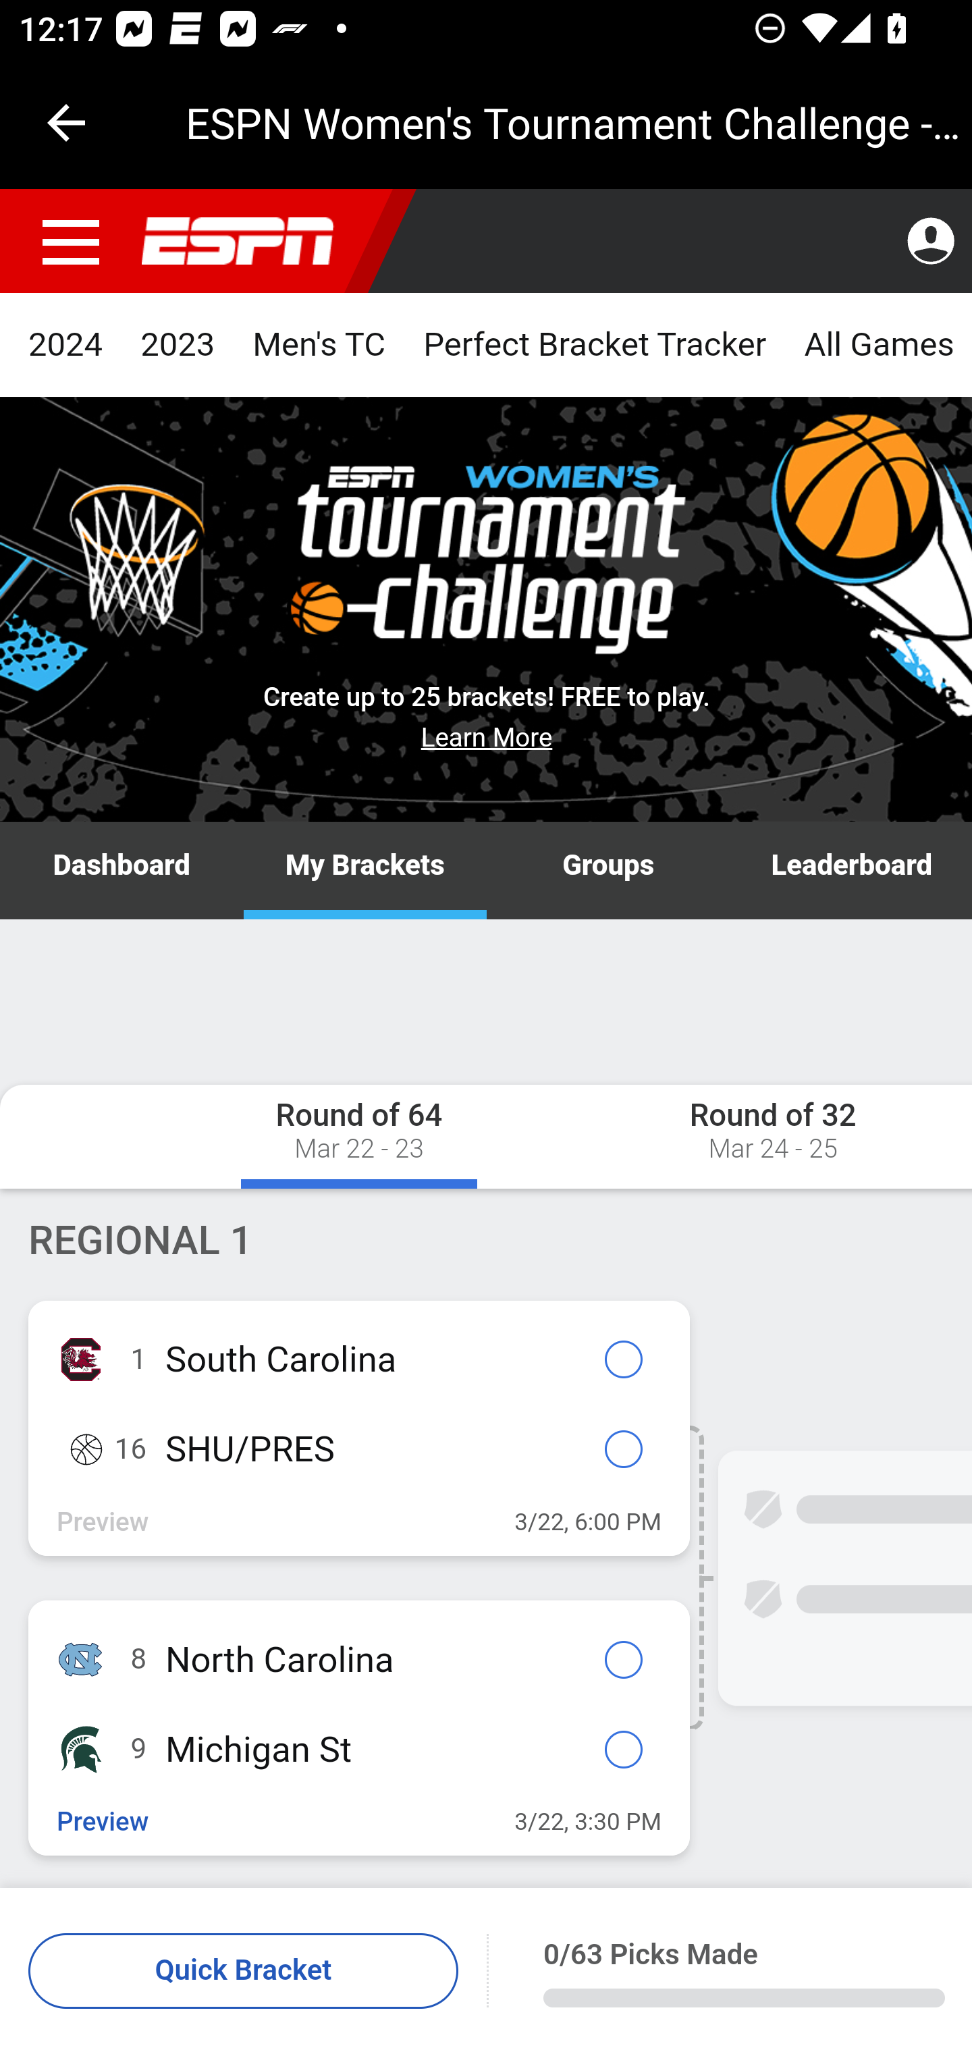 This screenshot has width=972, height=2052. Describe the element at coordinates (66, 123) in the screenshot. I see `Navigate up` at that location.